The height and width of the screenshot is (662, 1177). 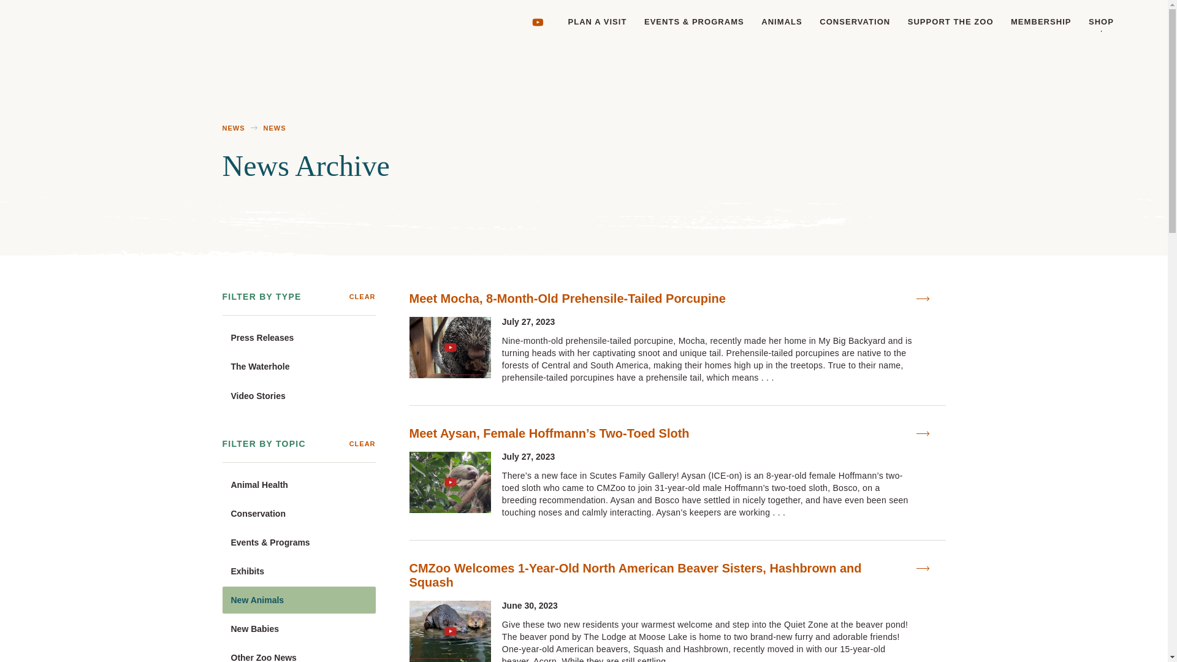 I want to click on New Animals, so click(x=299, y=599).